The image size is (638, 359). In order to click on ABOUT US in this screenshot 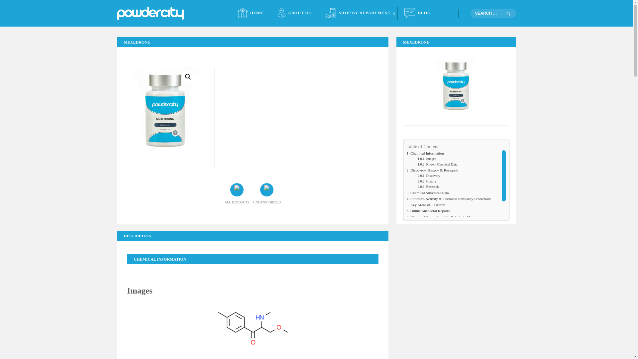, I will do `click(294, 13)`.